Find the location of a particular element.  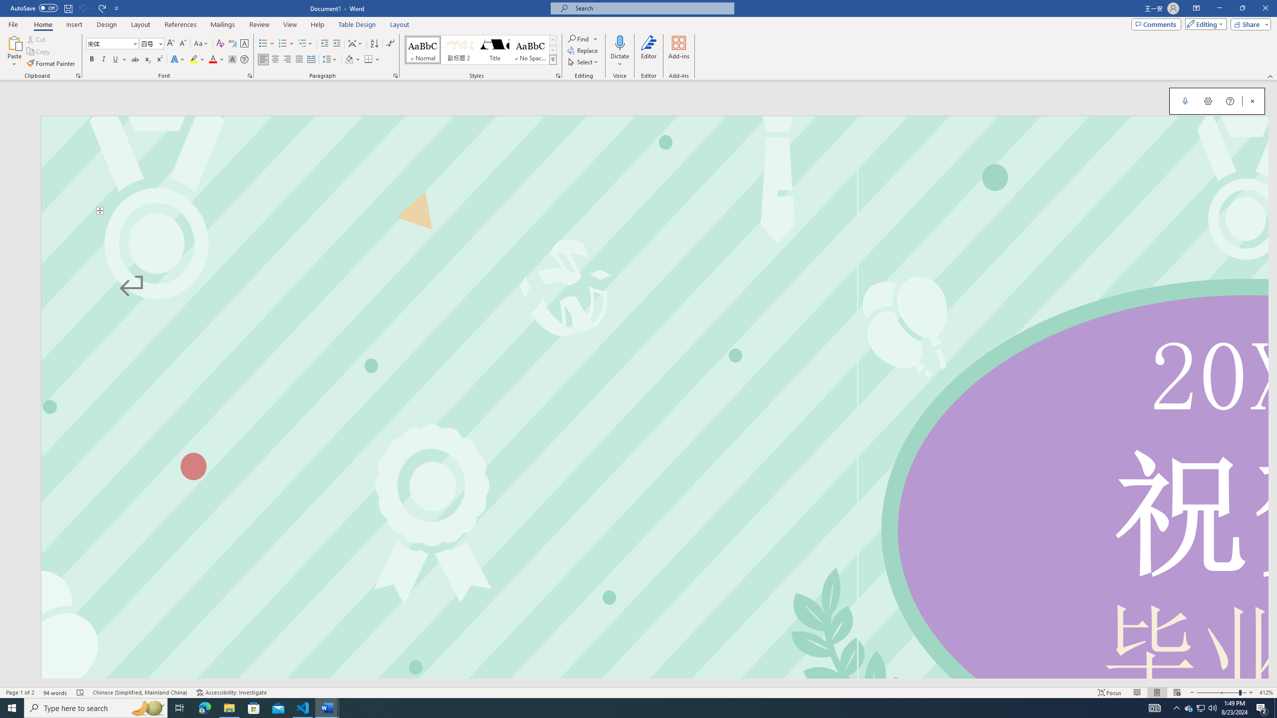

Justify is located at coordinates (299, 60).